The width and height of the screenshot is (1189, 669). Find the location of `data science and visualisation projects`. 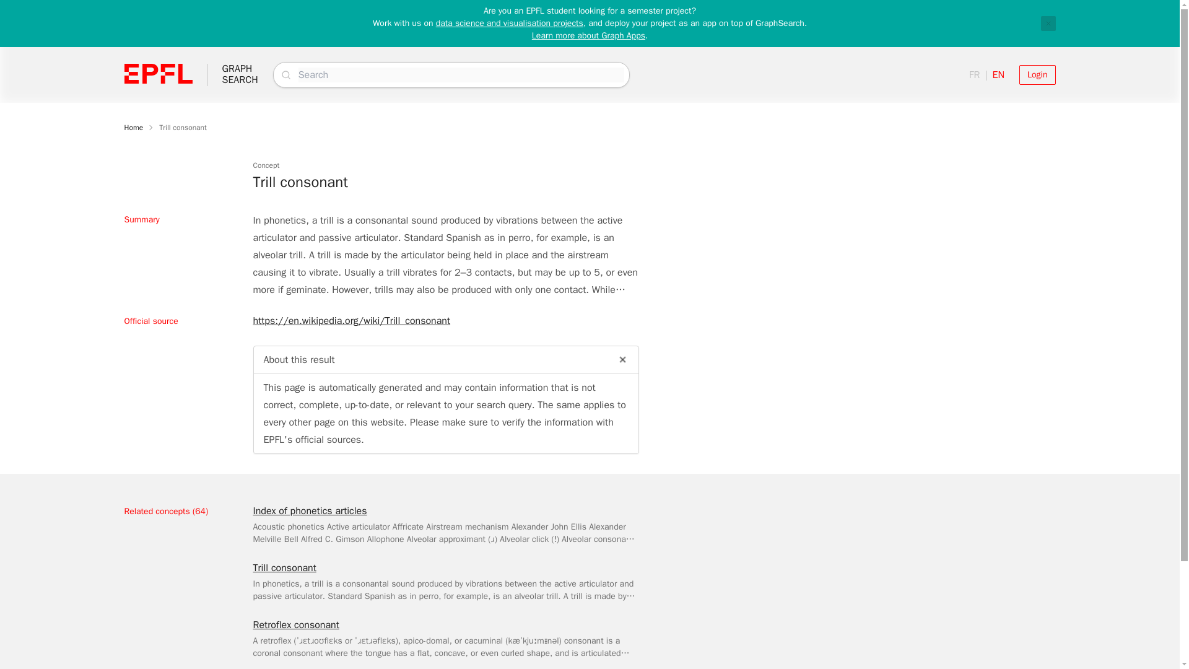

data science and visualisation projects is located at coordinates (510, 24).